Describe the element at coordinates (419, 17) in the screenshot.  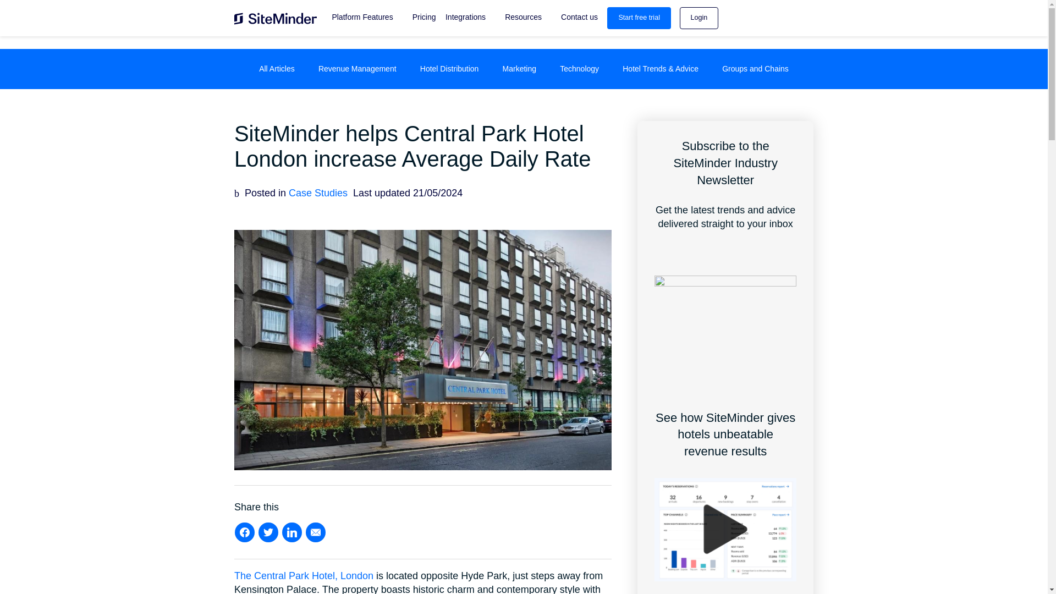
I see `Pricing` at that location.